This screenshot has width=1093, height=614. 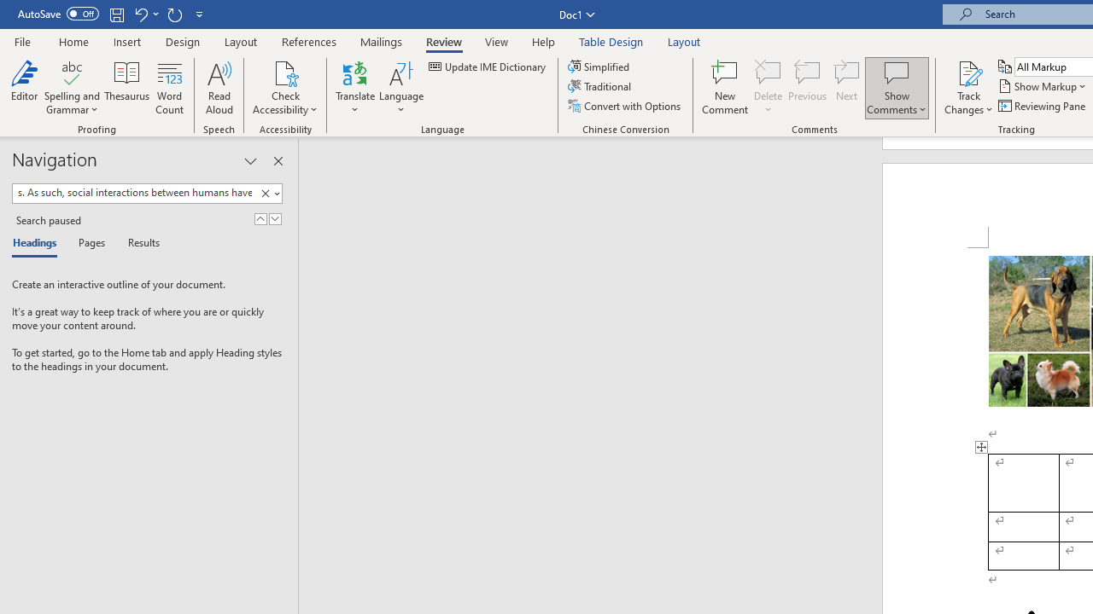 I want to click on Headings, so click(x=38, y=244).